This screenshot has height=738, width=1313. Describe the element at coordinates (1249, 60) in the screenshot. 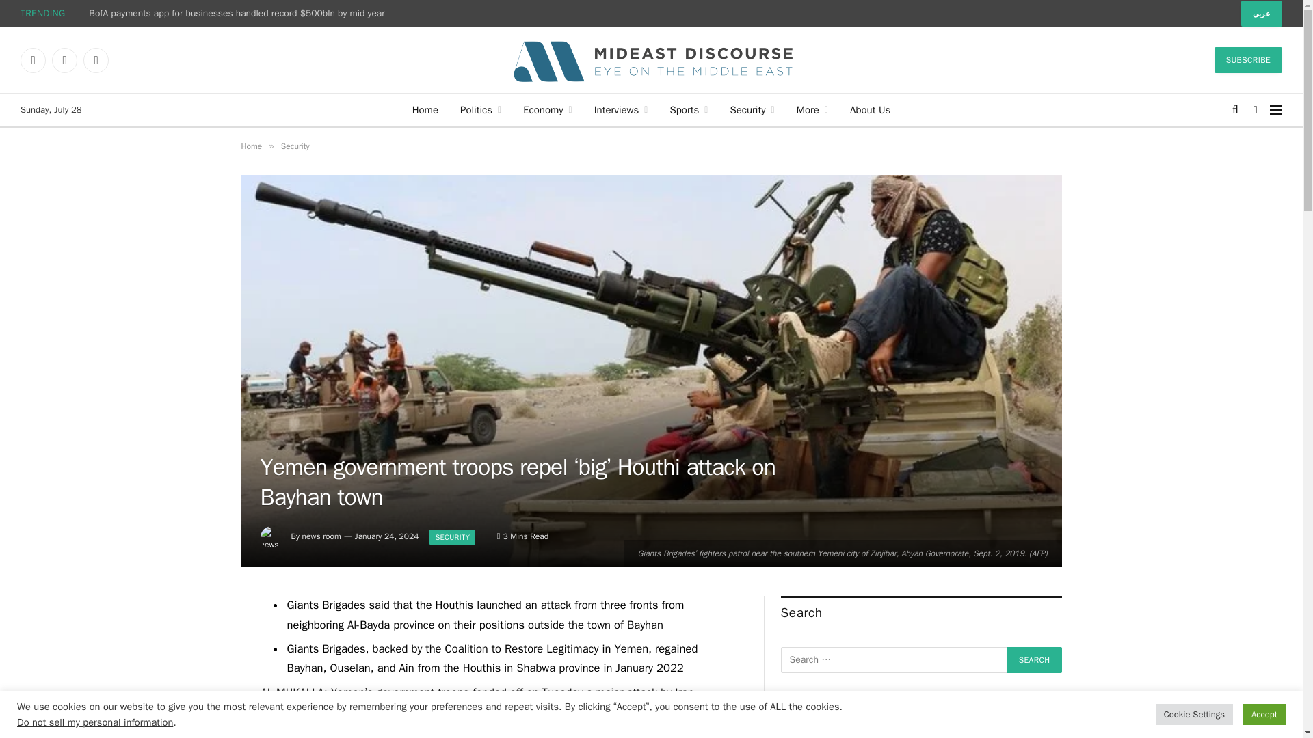

I see `SUBSCRIBE` at that location.